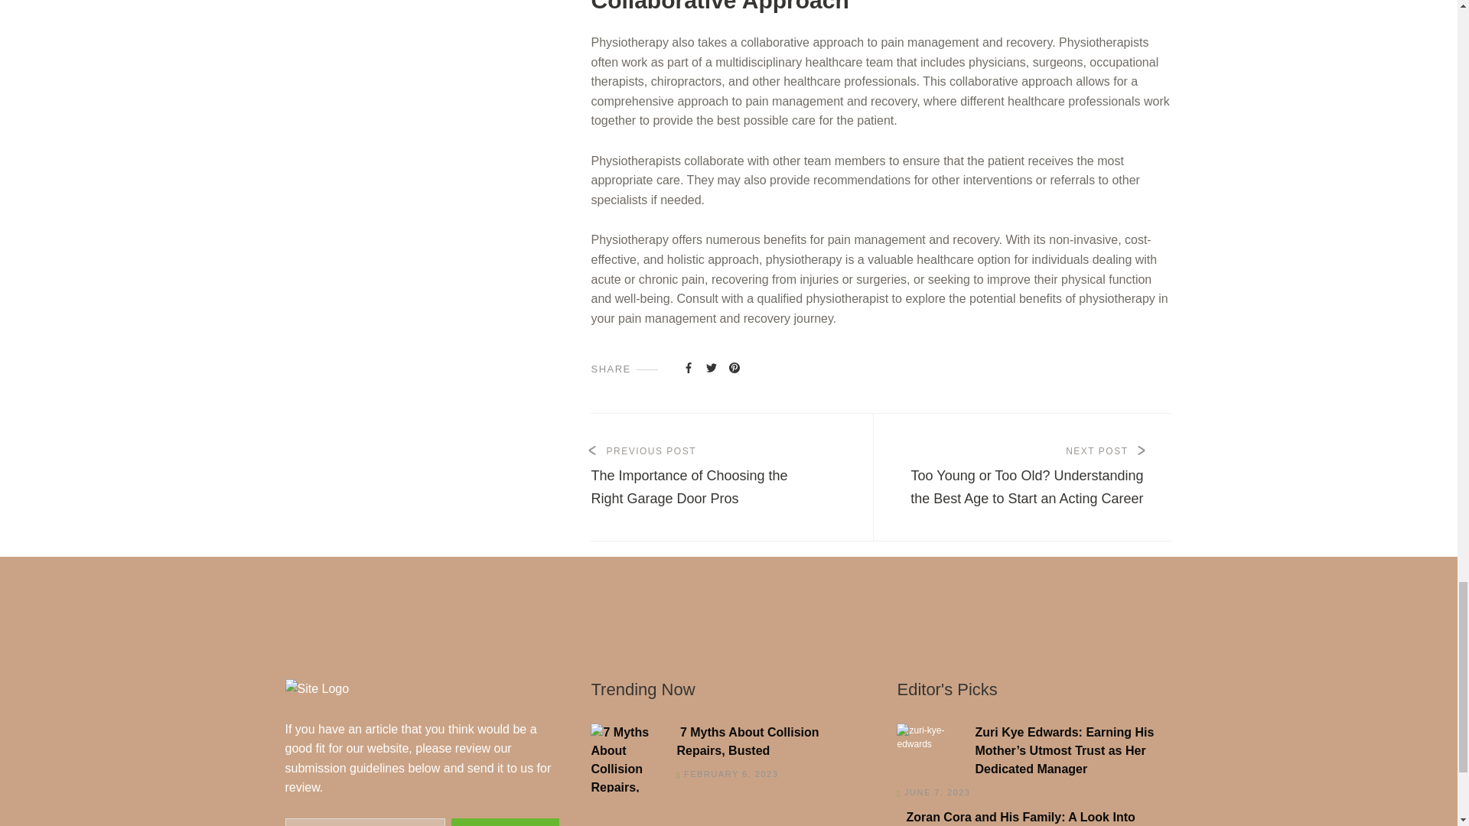  I want to click on  7 Myths About Collision Repairs, Busted , so click(724, 742).